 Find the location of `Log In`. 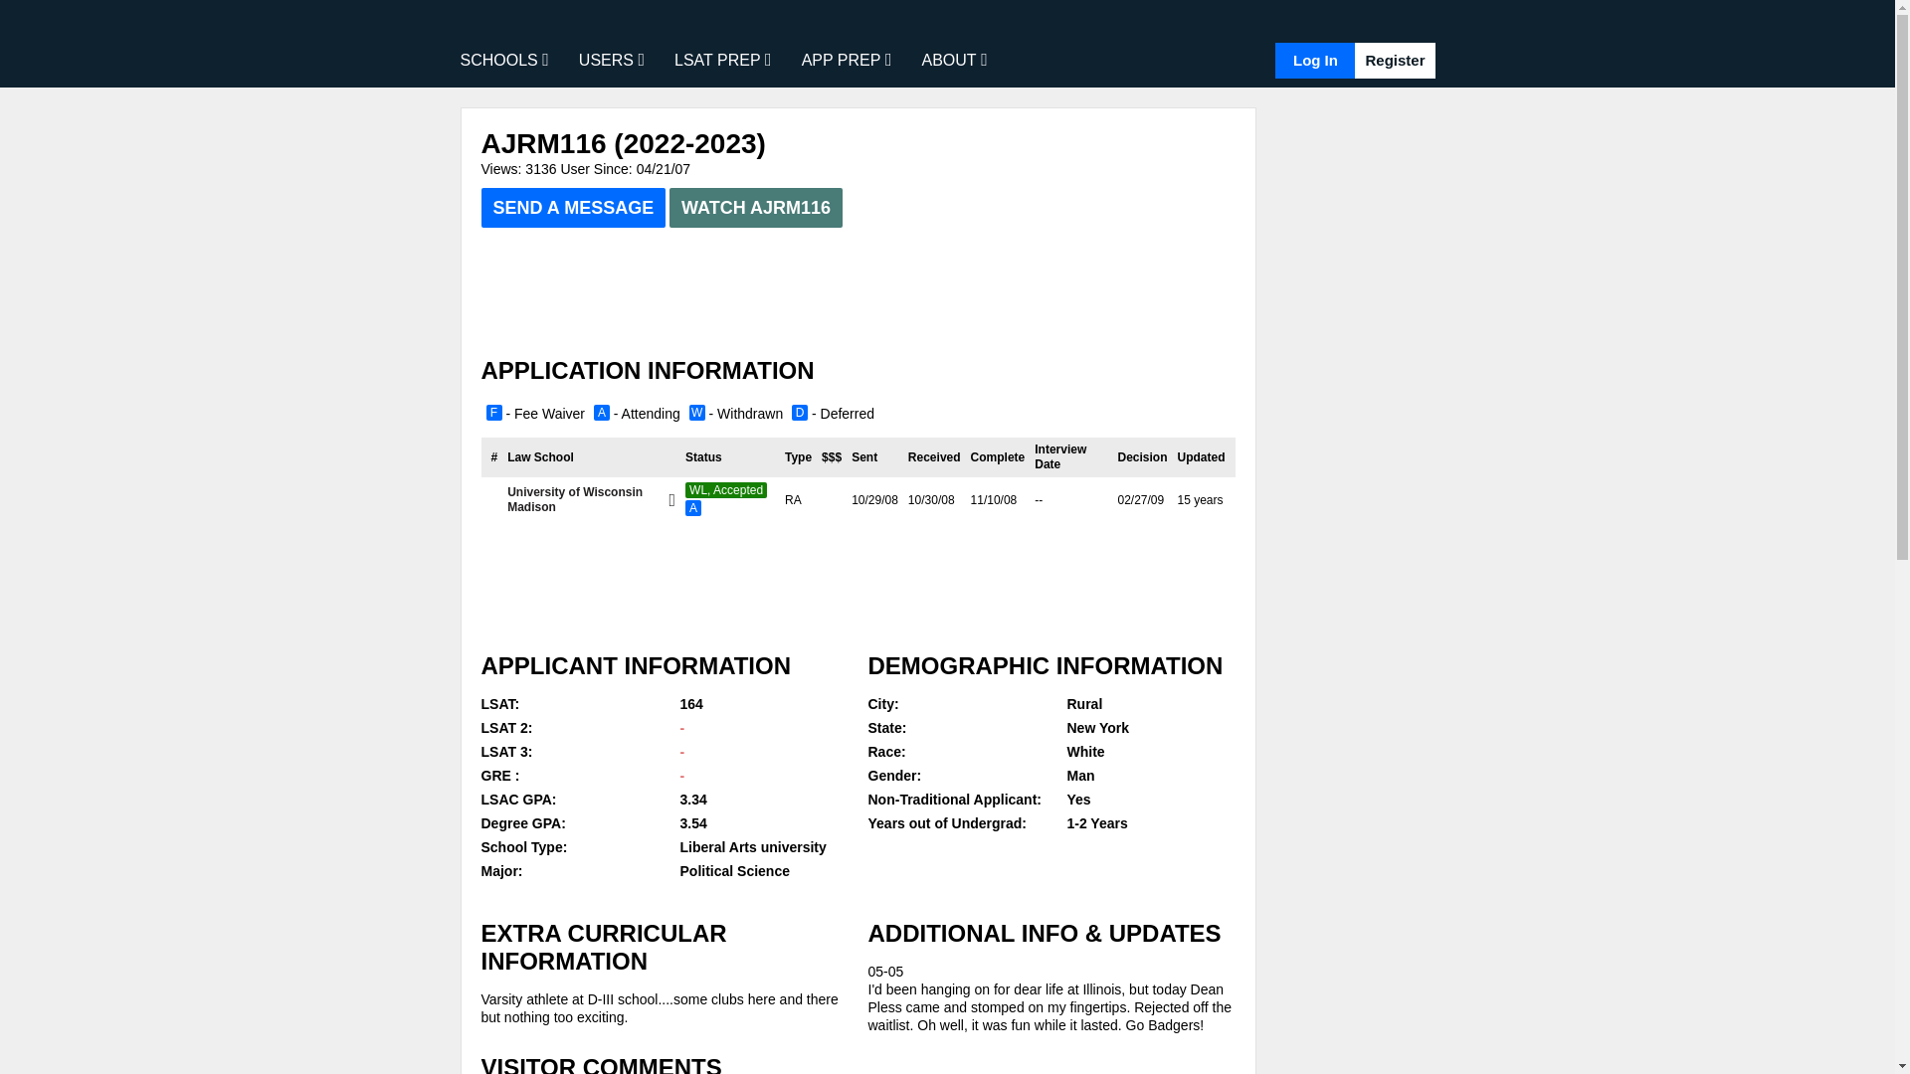

Log In is located at coordinates (1315, 60).